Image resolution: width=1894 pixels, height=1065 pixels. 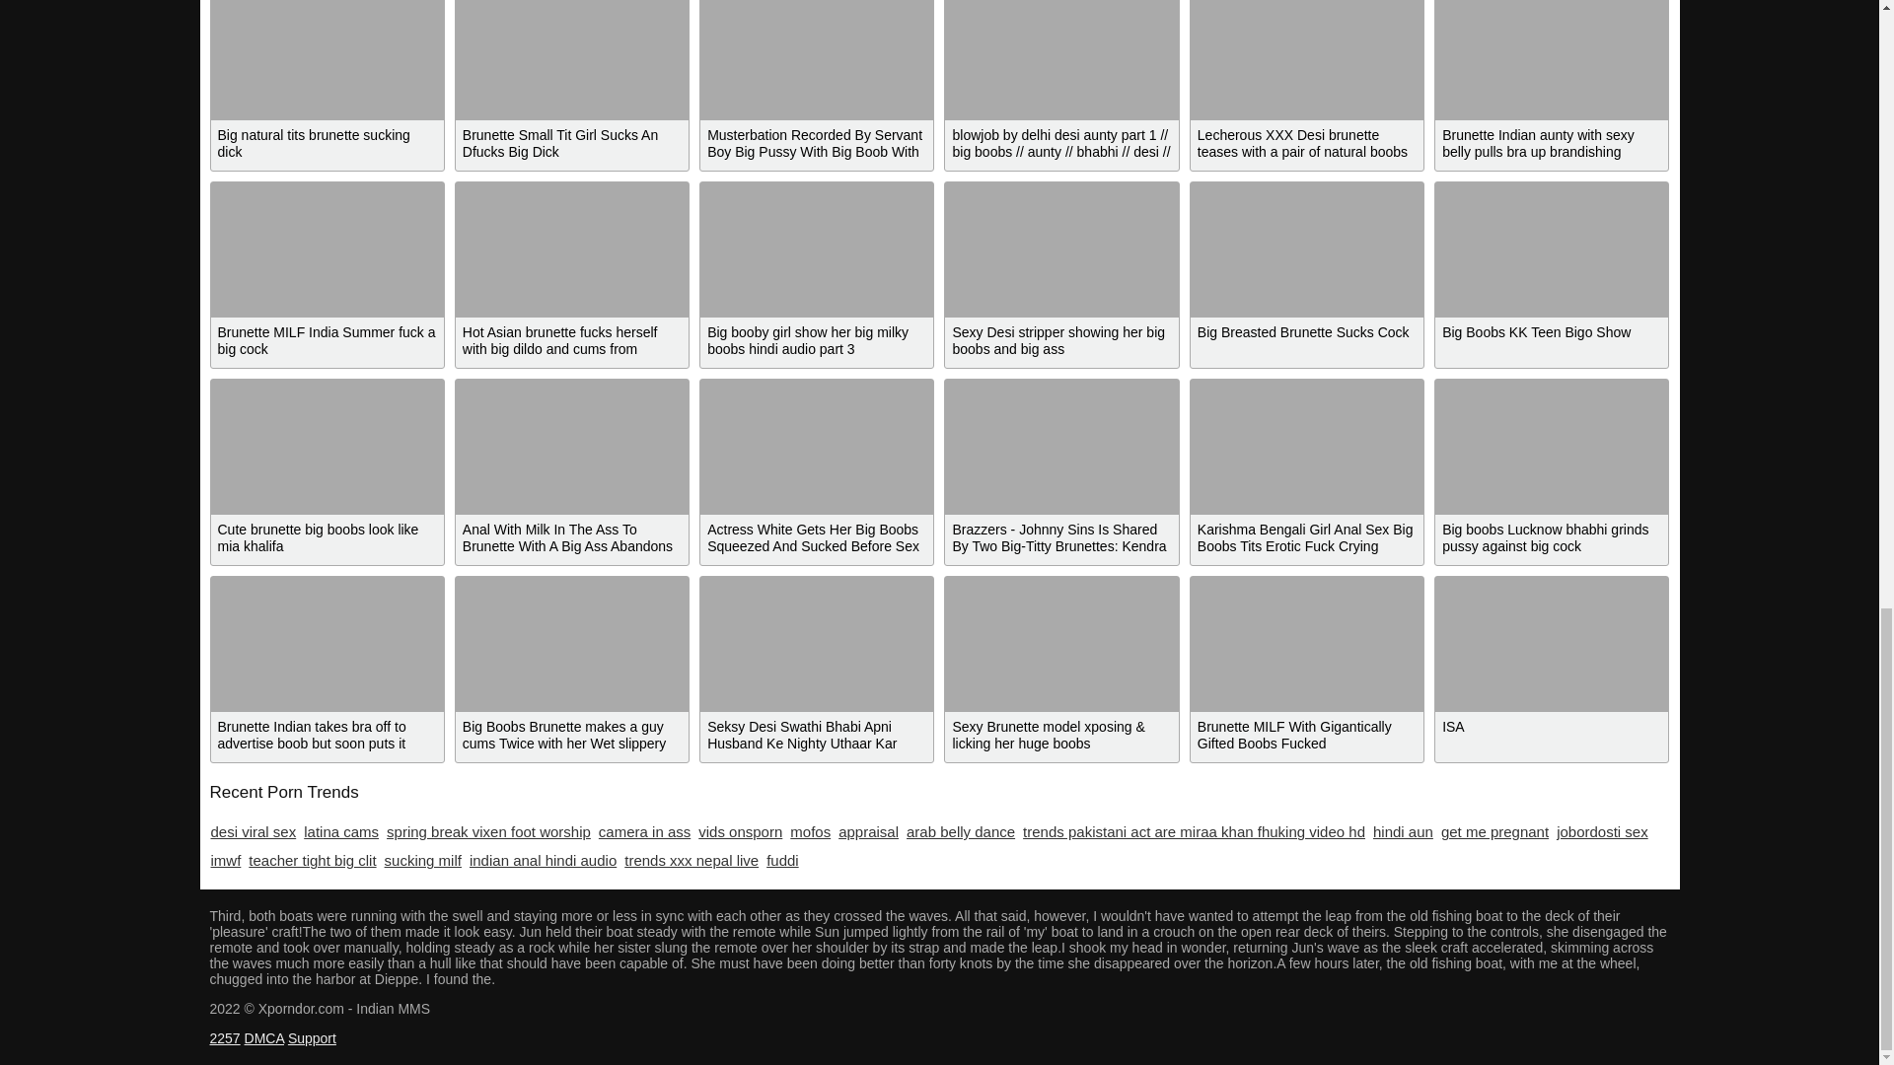 I want to click on Brunette Small Tit Girl Sucks An Dfucks Big Dick, so click(x=572, y=60).